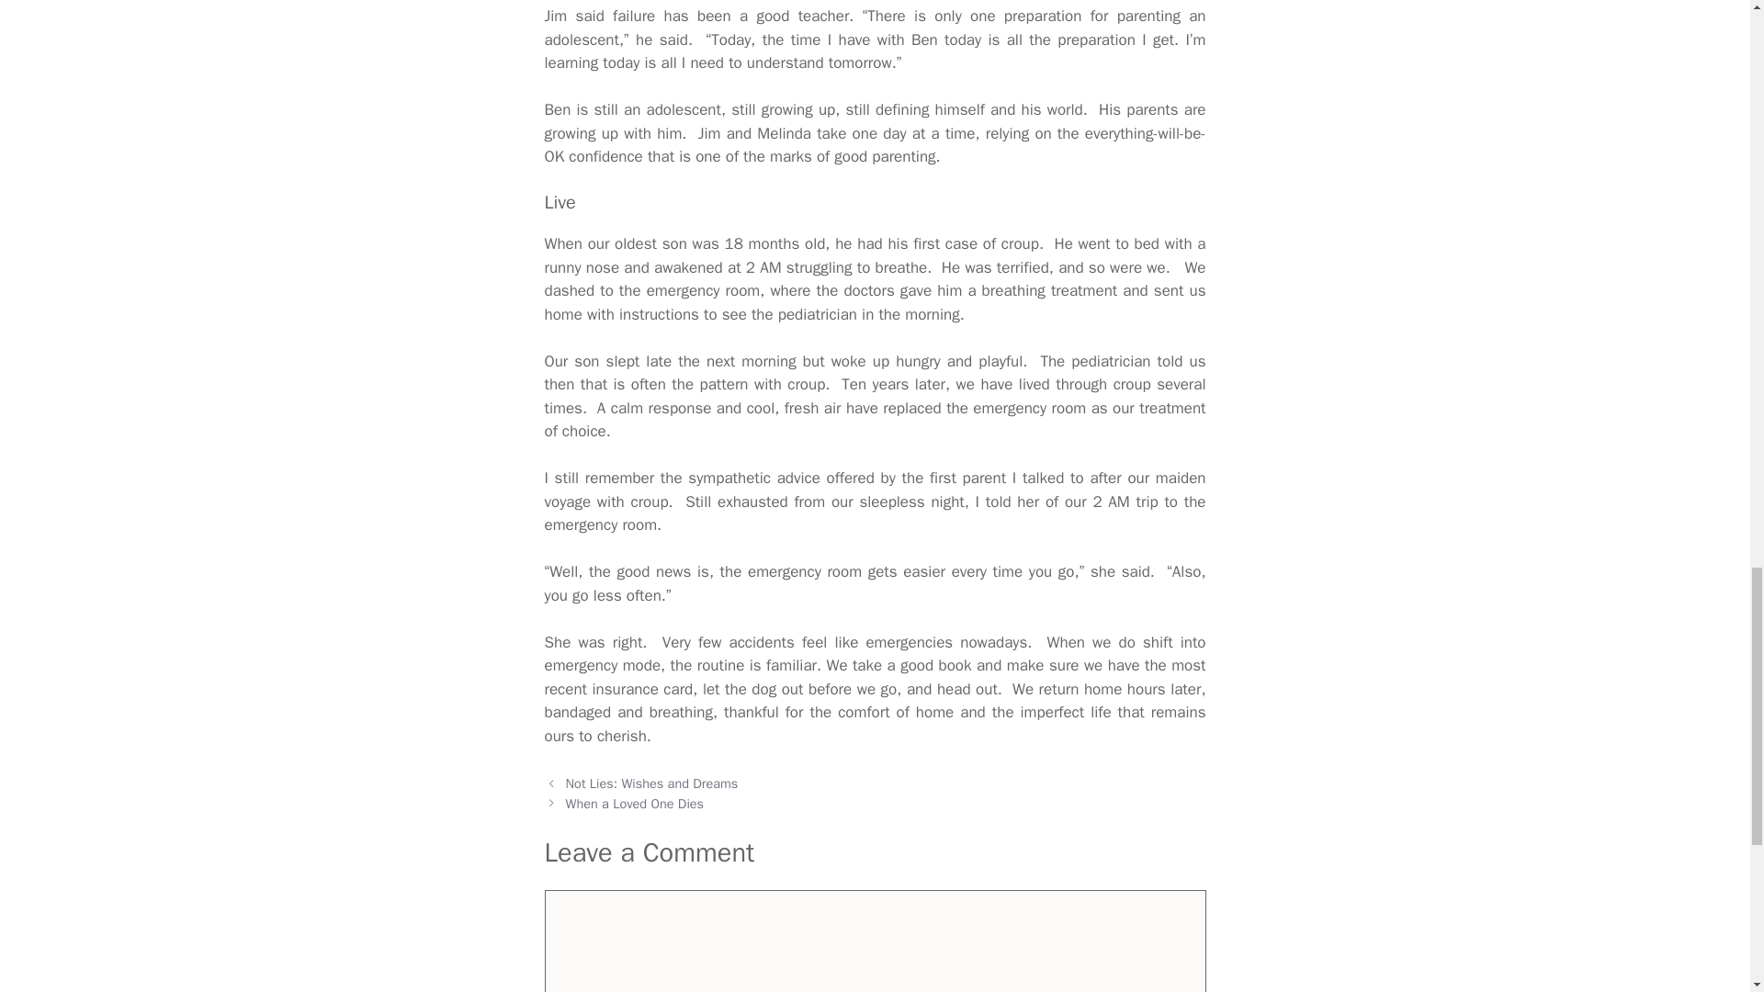 The height and width of the screenshot is (992, 1764). Describe the element at coordinates (635, 804) in the screenshot. I see `When a Loved One Dies` at that location.